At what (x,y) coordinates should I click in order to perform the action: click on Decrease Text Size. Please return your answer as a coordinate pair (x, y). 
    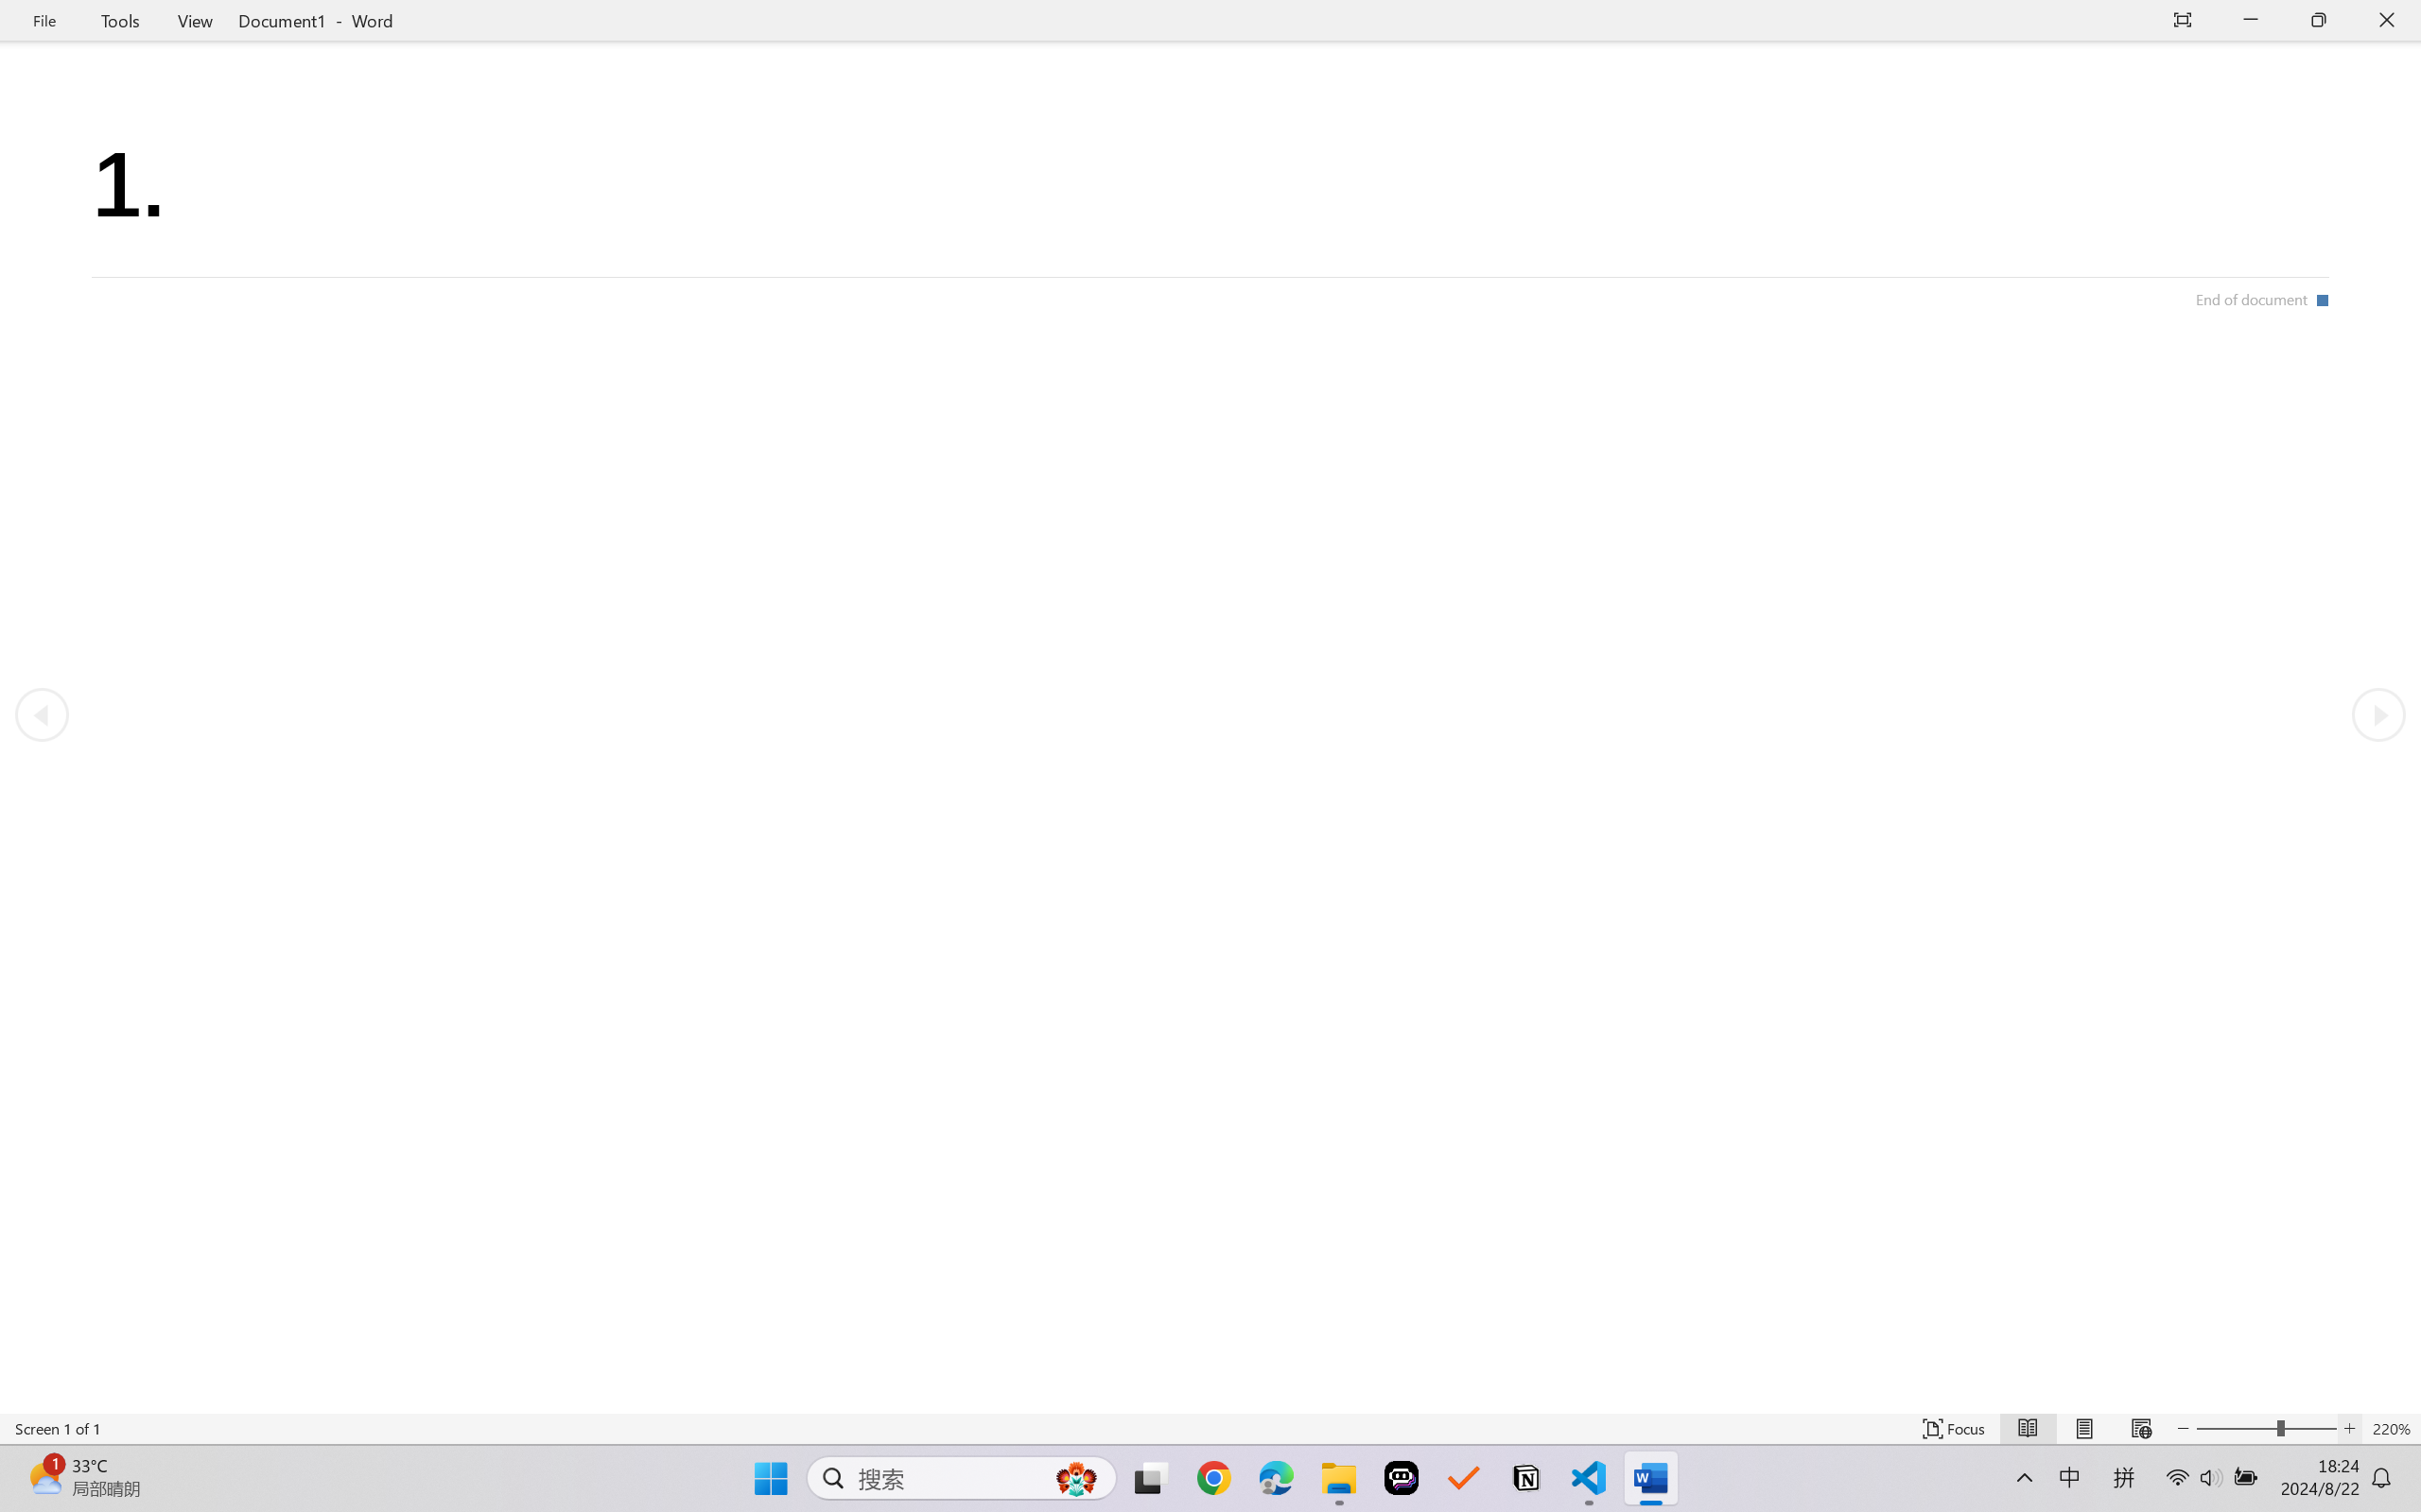
    Looking at the image, I should click on (2183, 1429).